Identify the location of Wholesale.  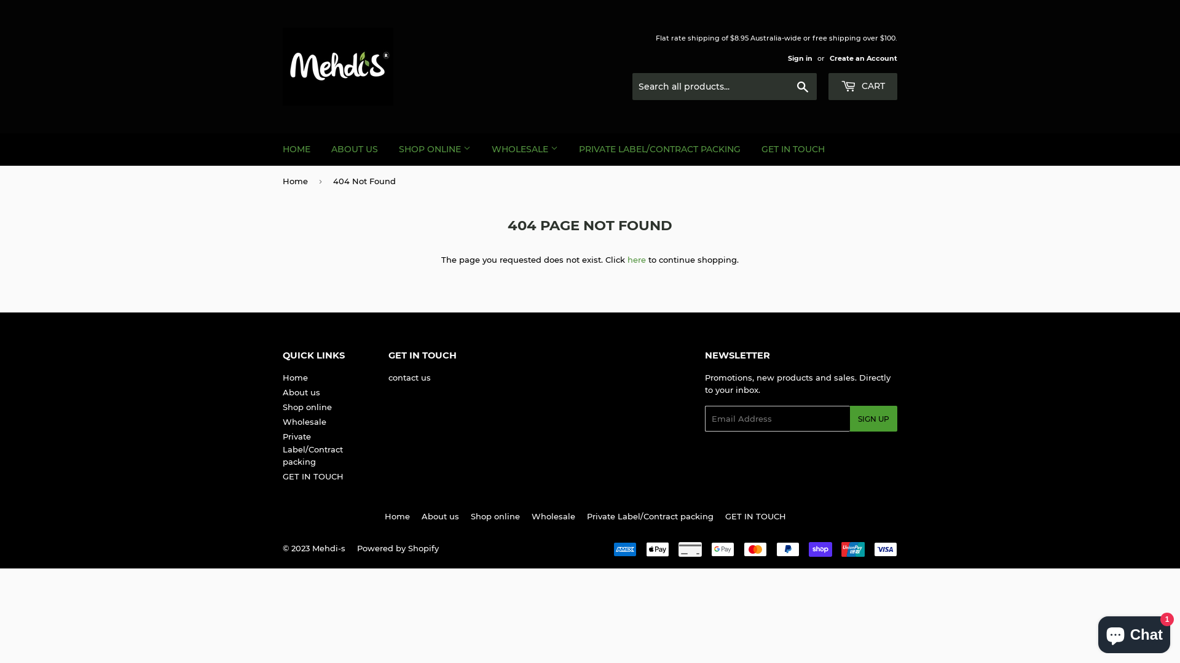
(553, 516).